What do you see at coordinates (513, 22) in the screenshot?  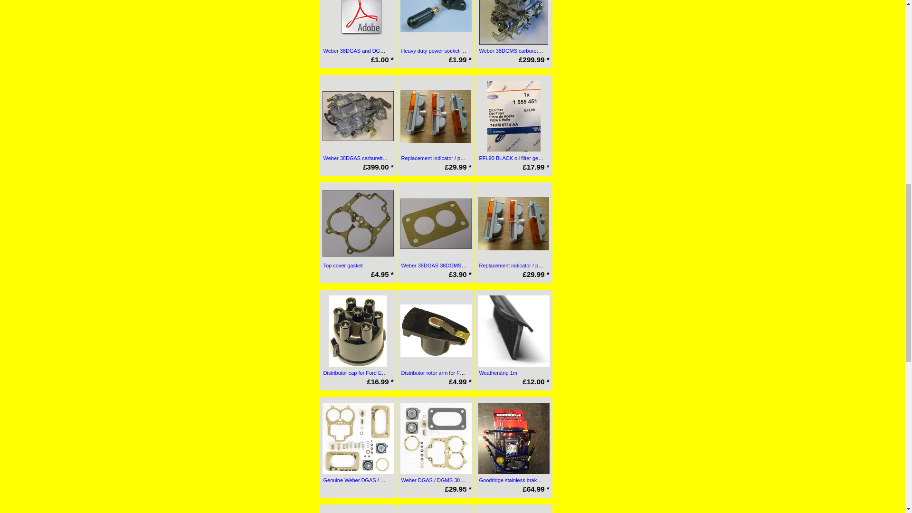 I see `Go to product` at bounding box center [513, 22].